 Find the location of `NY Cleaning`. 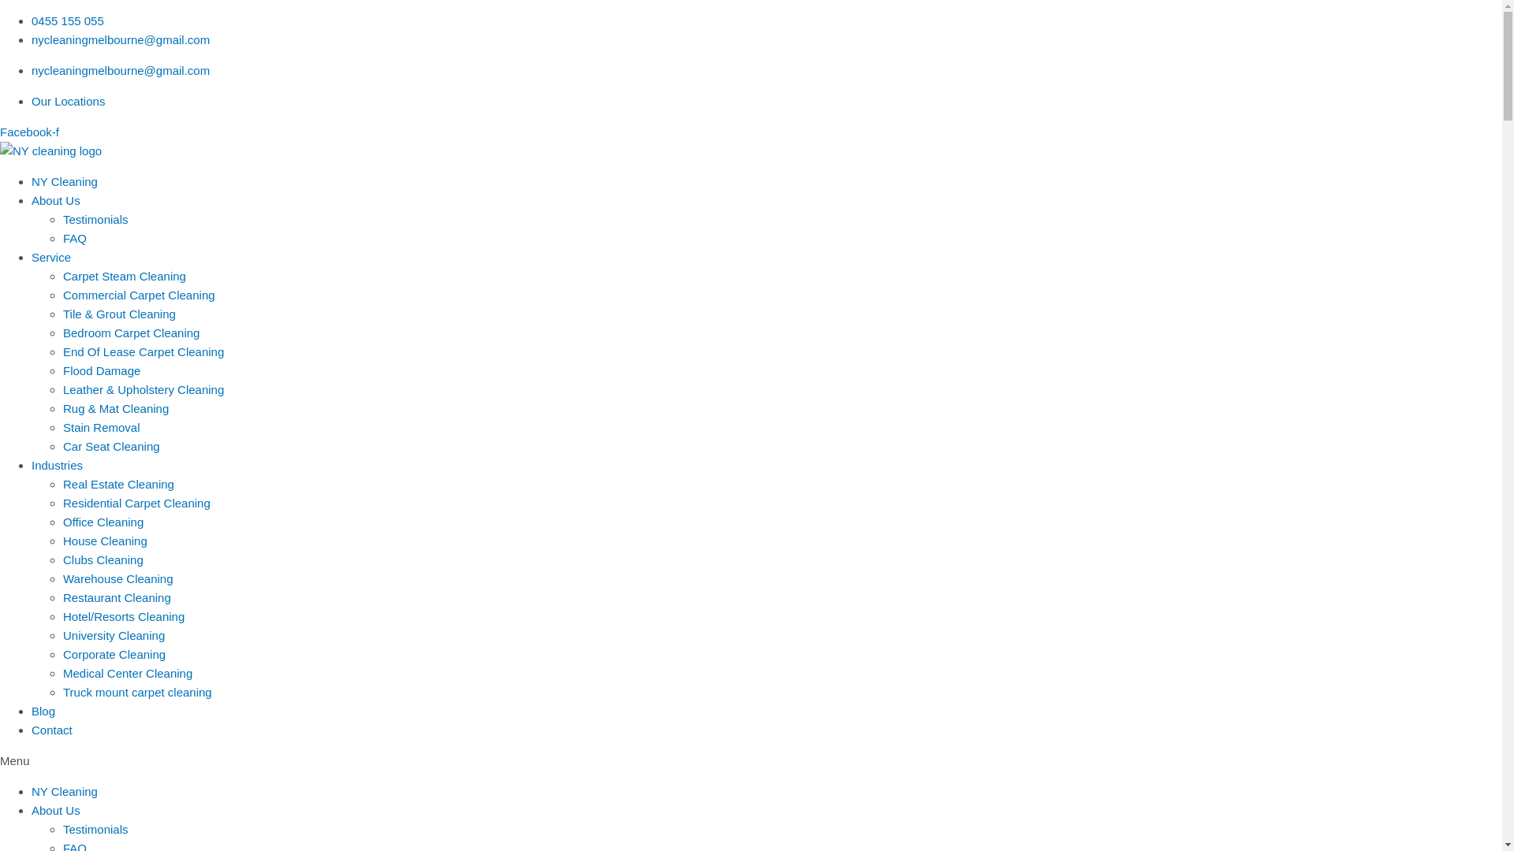

NY Cleaning is located at coordinates (65, 791).